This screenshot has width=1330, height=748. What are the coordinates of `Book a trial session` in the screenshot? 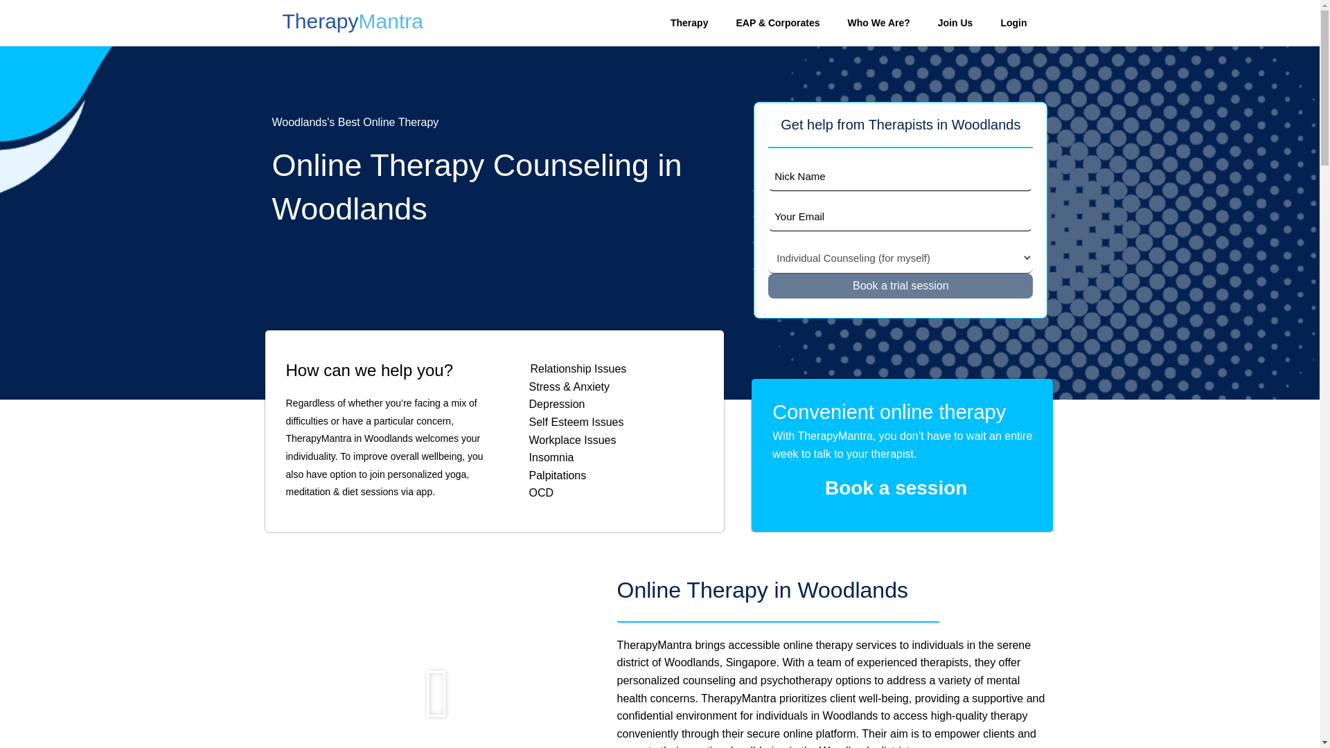 It's located at (901, 285).